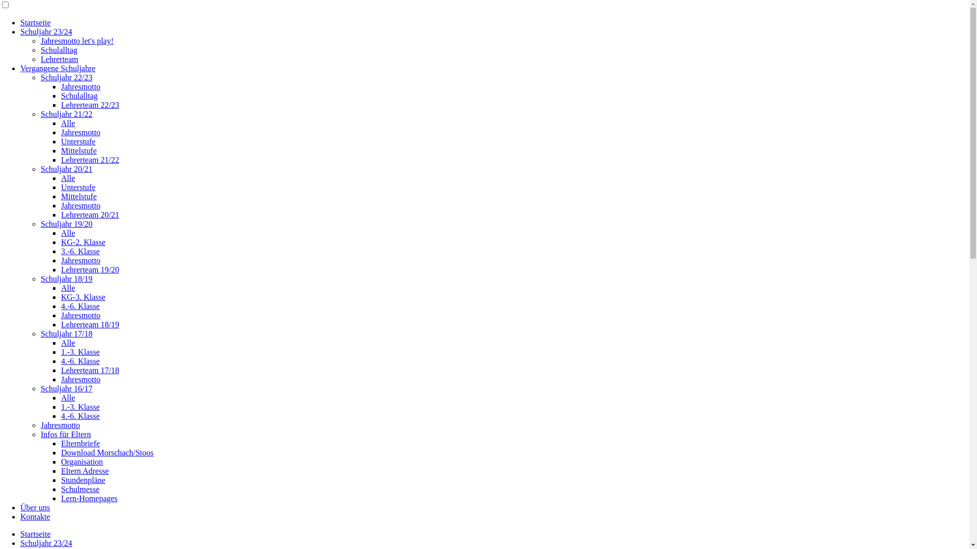 This screenshot has height=549, width=977. What do you see at coordinates (83, 242) in the screenshot?
I see `KG-2. Klasse` at bounding box center [83, 242].